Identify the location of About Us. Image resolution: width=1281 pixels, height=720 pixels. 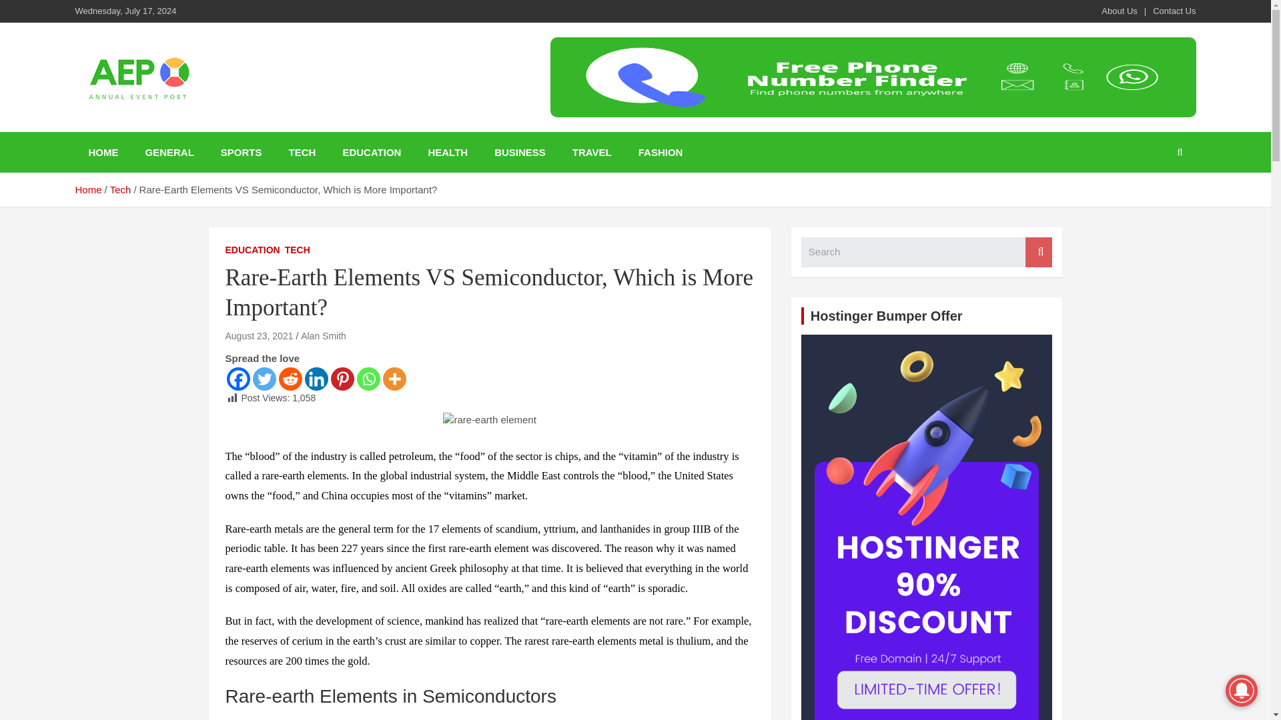
(1120, 11).